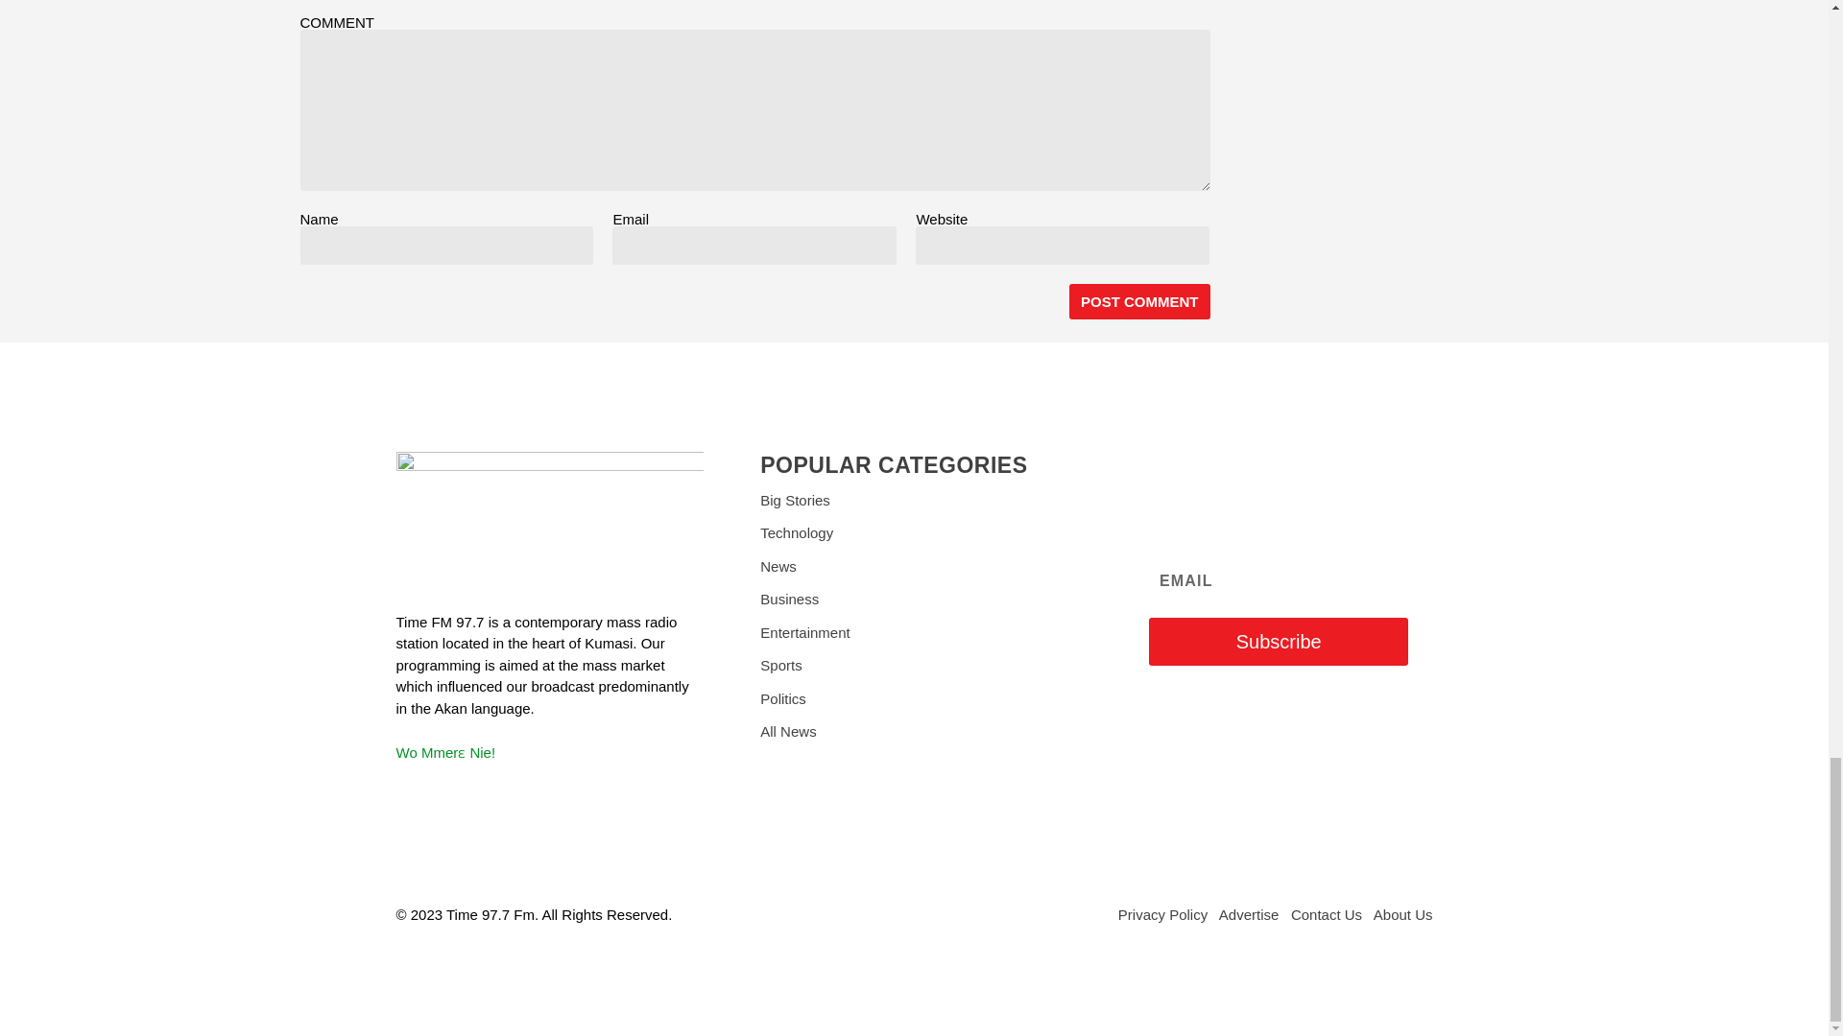  Describe the element at coordinates (1139, 301) in the screenshot. I see `Post Comment` at that location.